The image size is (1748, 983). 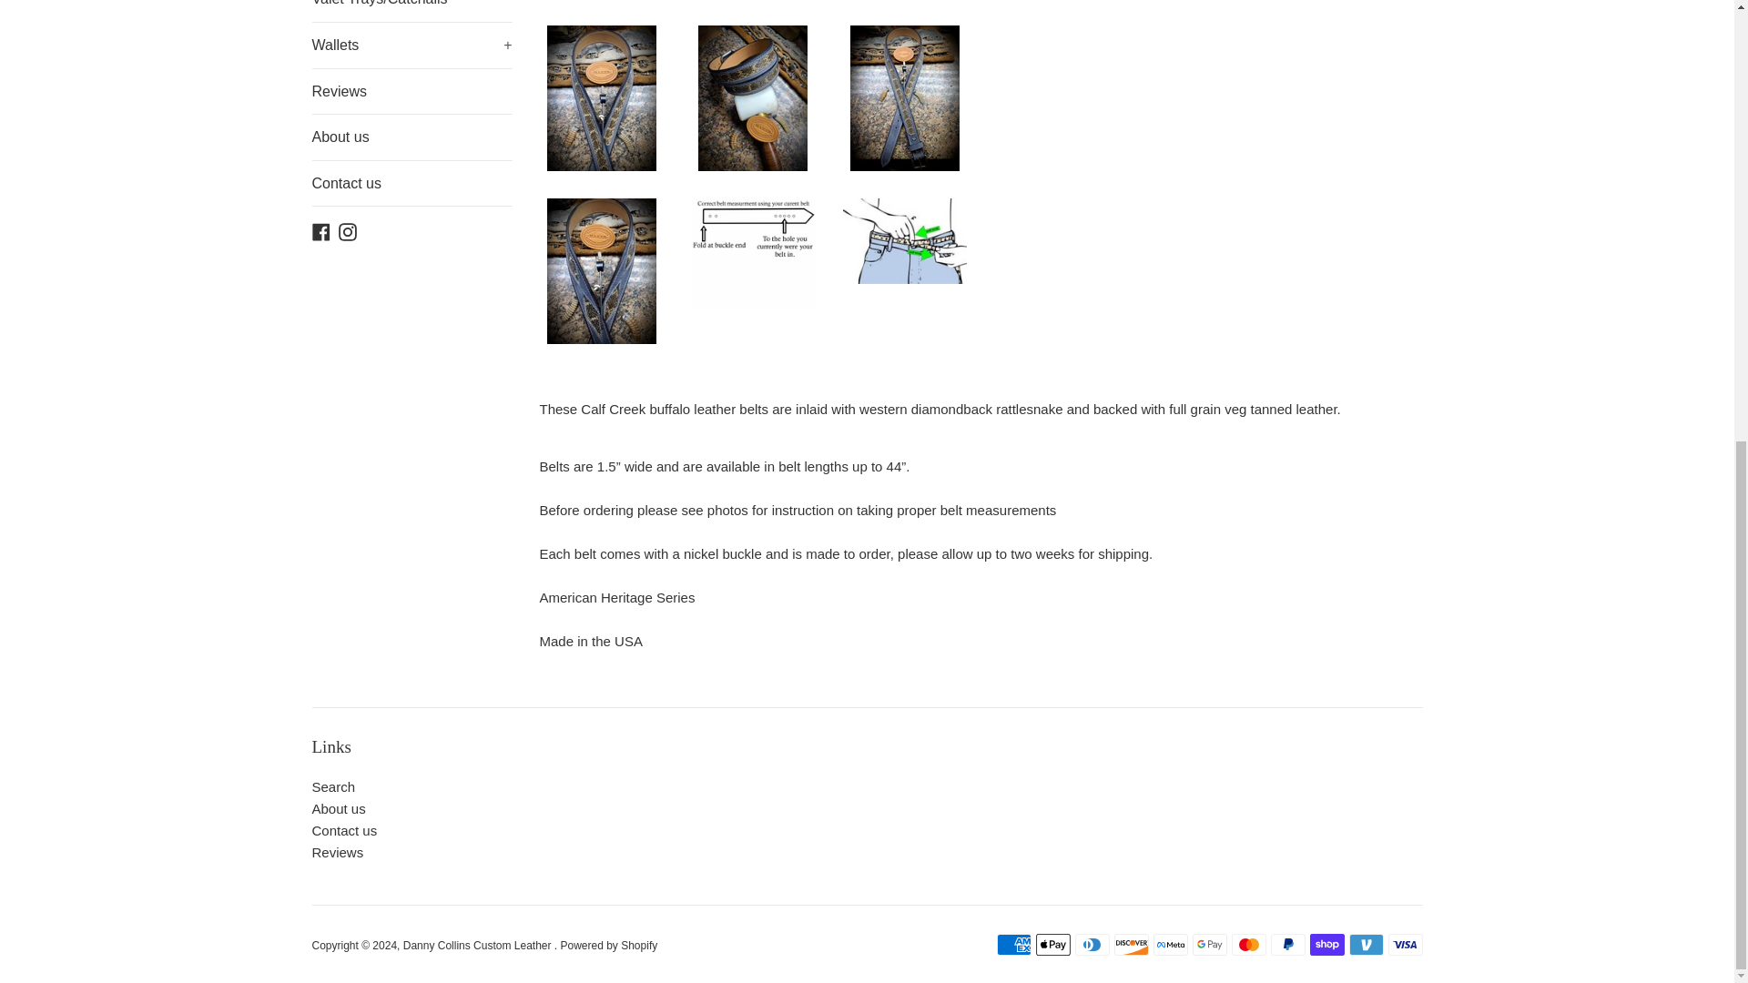 I want to click on Facebook, so click(x=320, y=231).